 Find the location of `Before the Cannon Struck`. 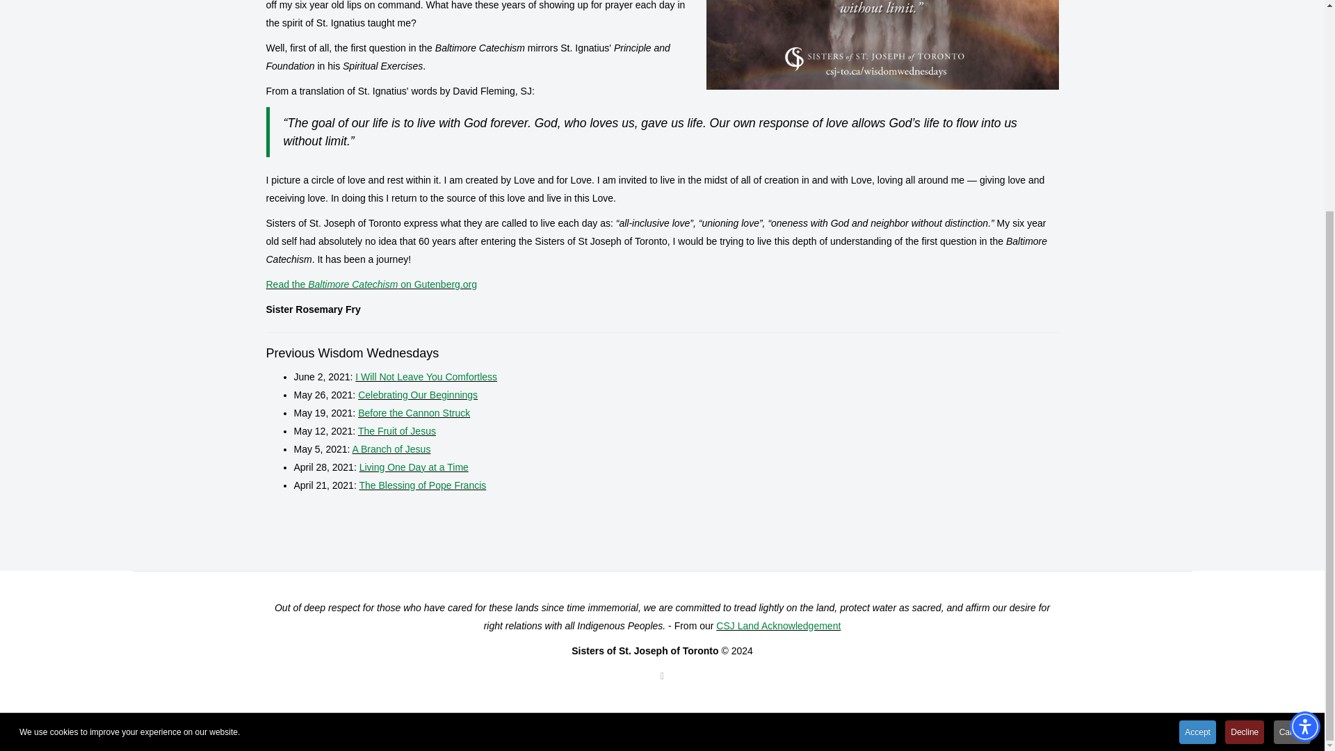

Before the Cannon Struck is located at coordinates (413, 413).